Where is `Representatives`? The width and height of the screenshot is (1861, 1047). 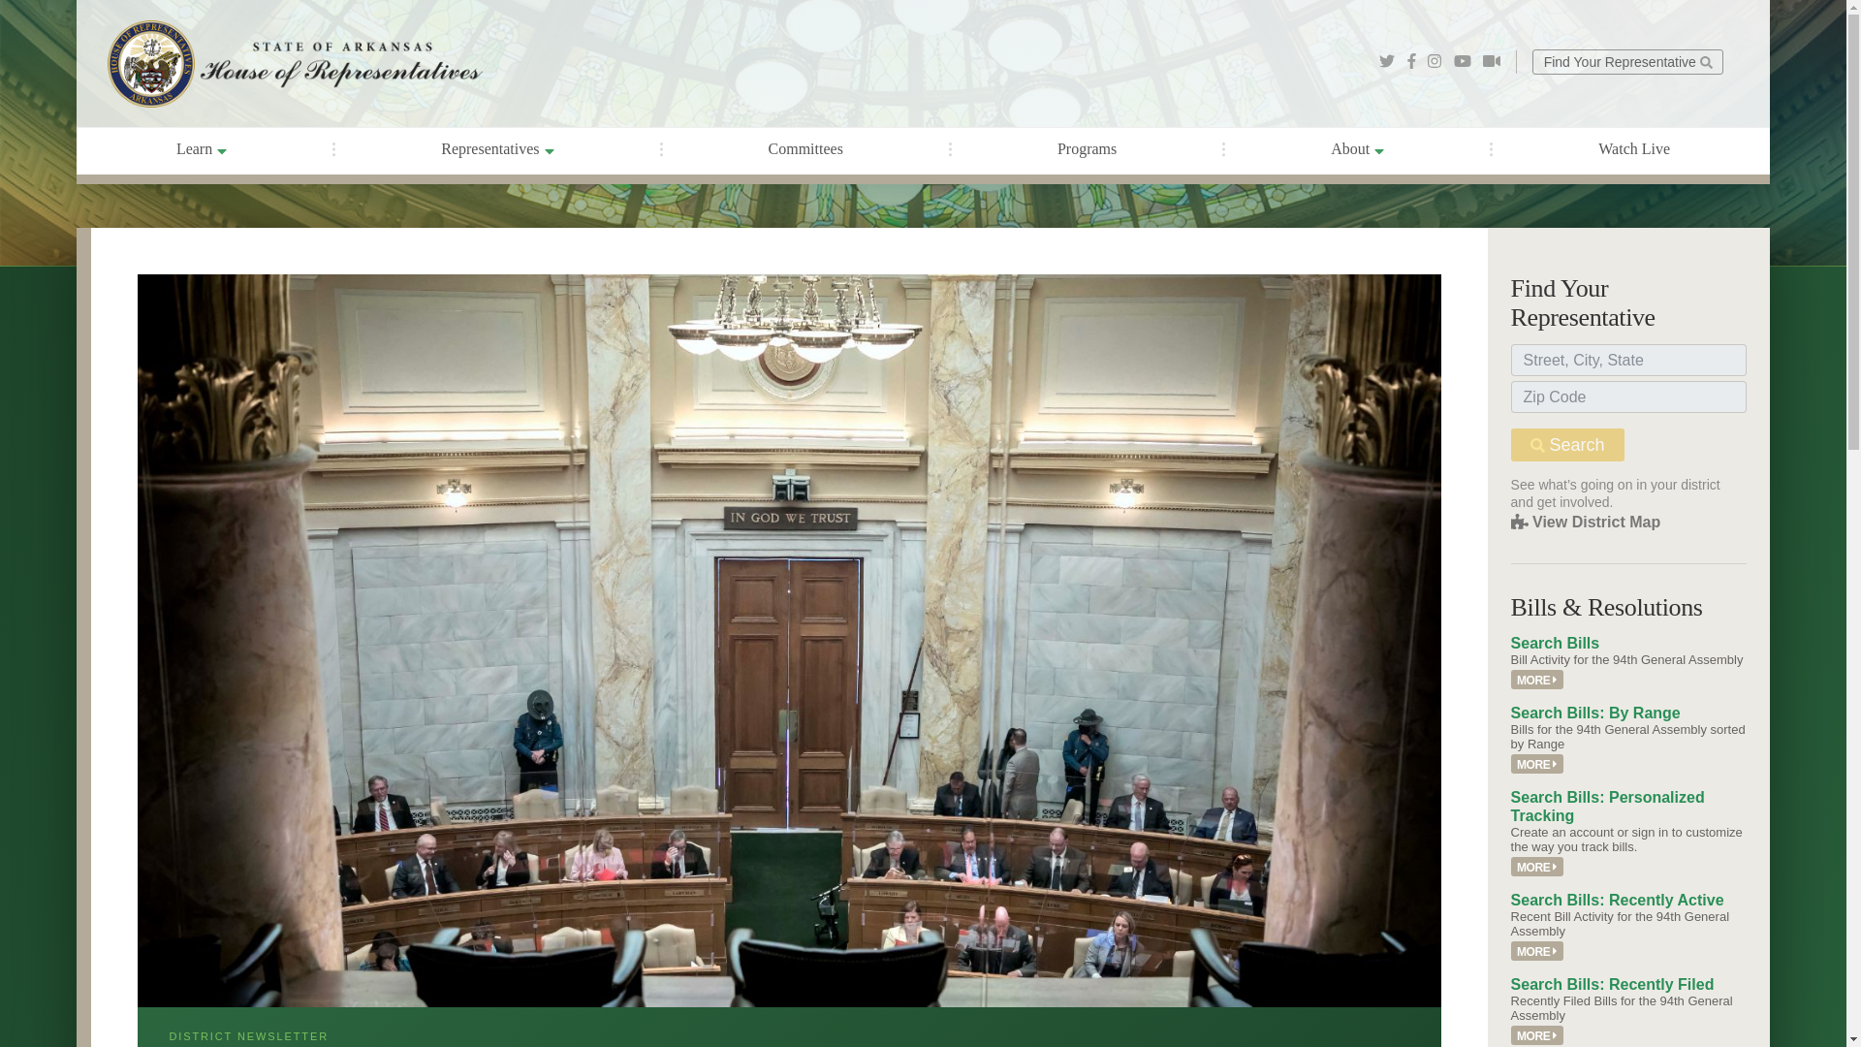 Representatives is located at coordinates (496, 151).